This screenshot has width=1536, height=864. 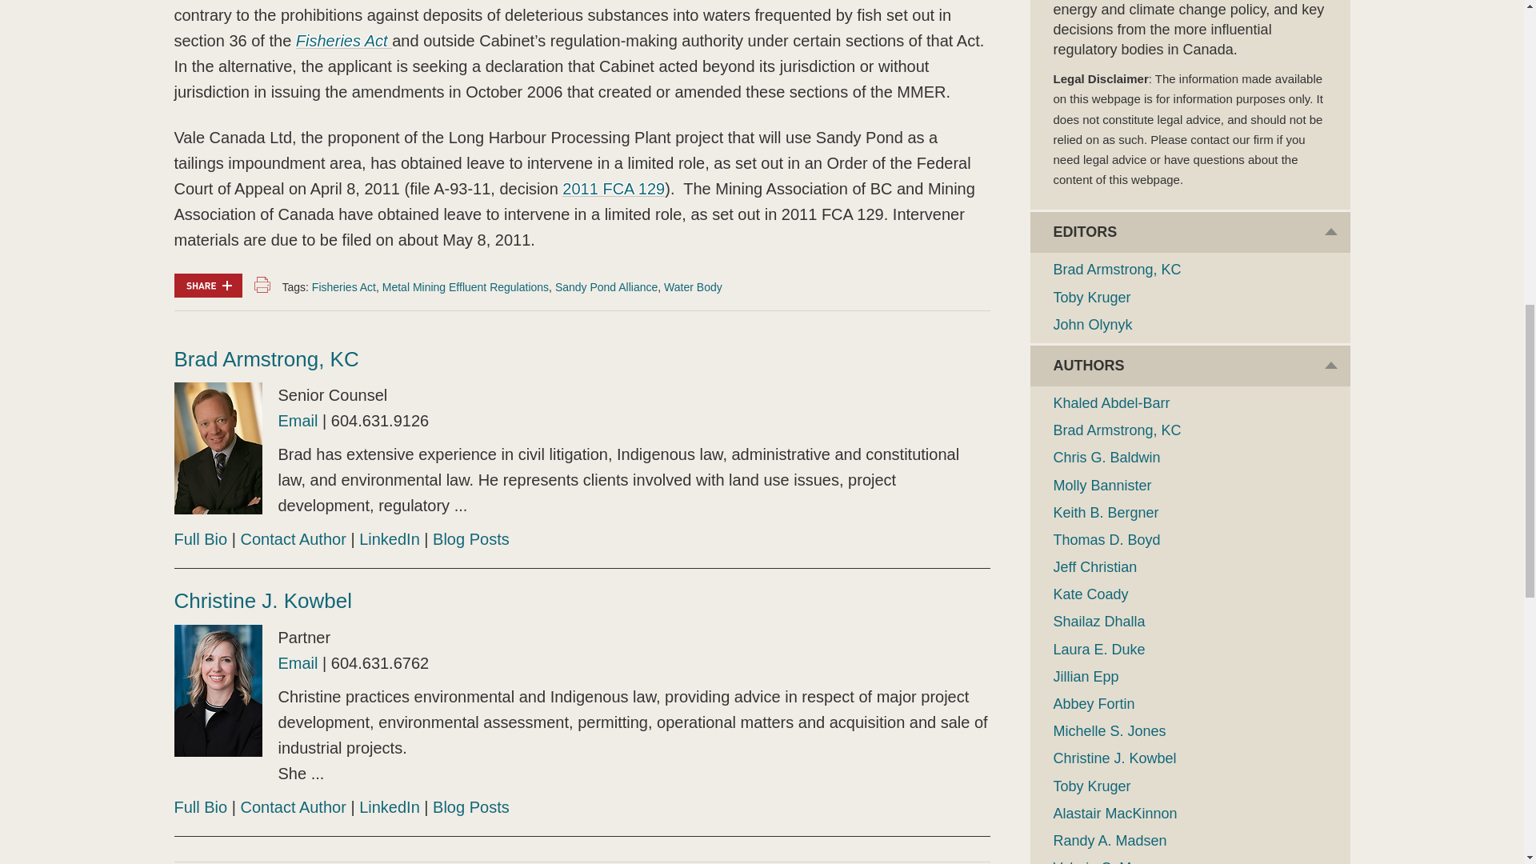 I want to click on Metal Mining Effluent Regulations, so click(x=466, y=287).